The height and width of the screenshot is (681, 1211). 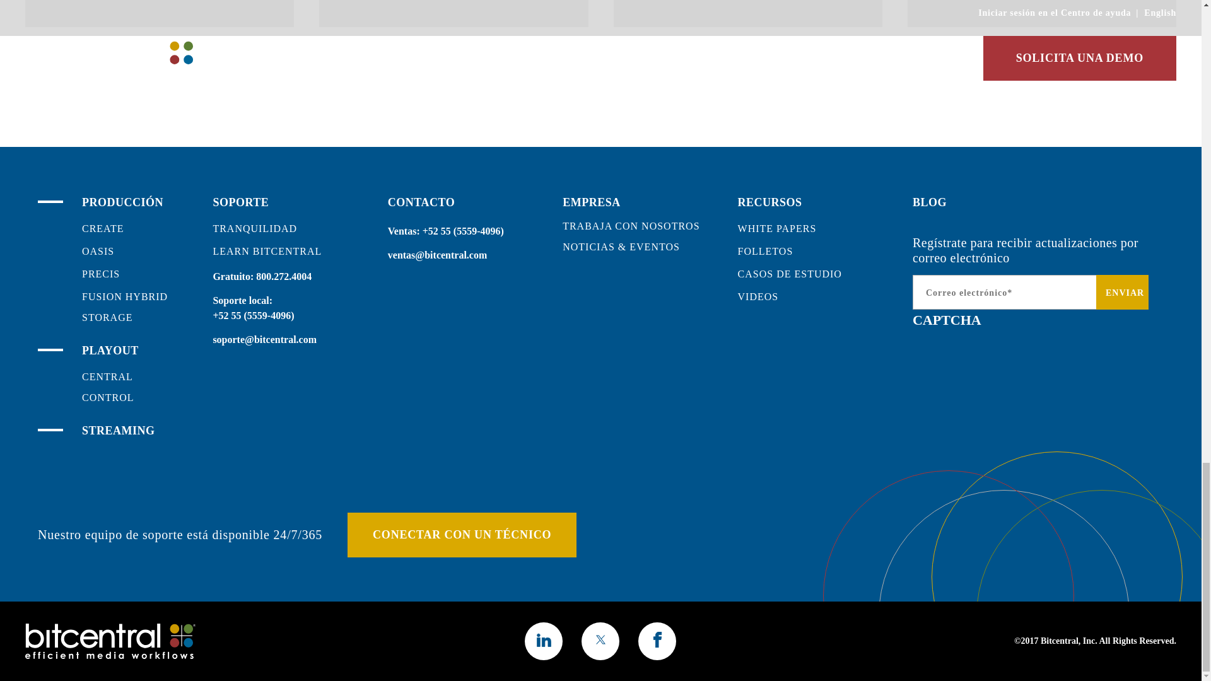 I want to click on OASIS, so click(x=98, y=251).